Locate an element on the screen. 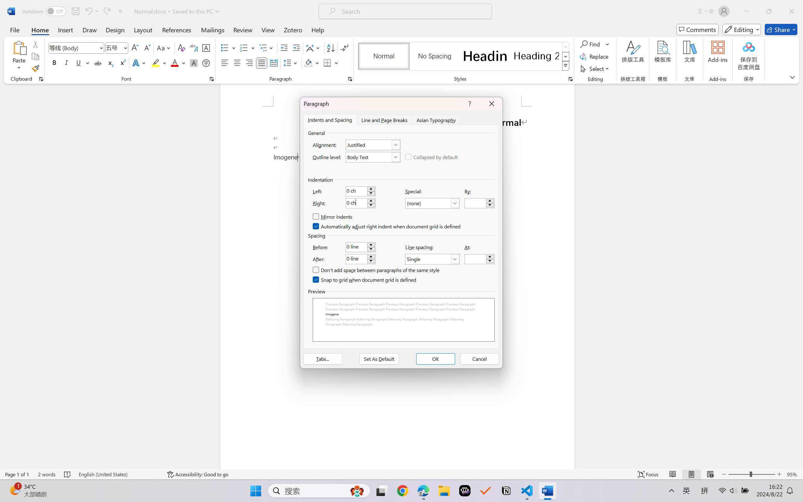 This screenshot has width=803, height=502. Zoom 95% is located at coordinates (793, 474).